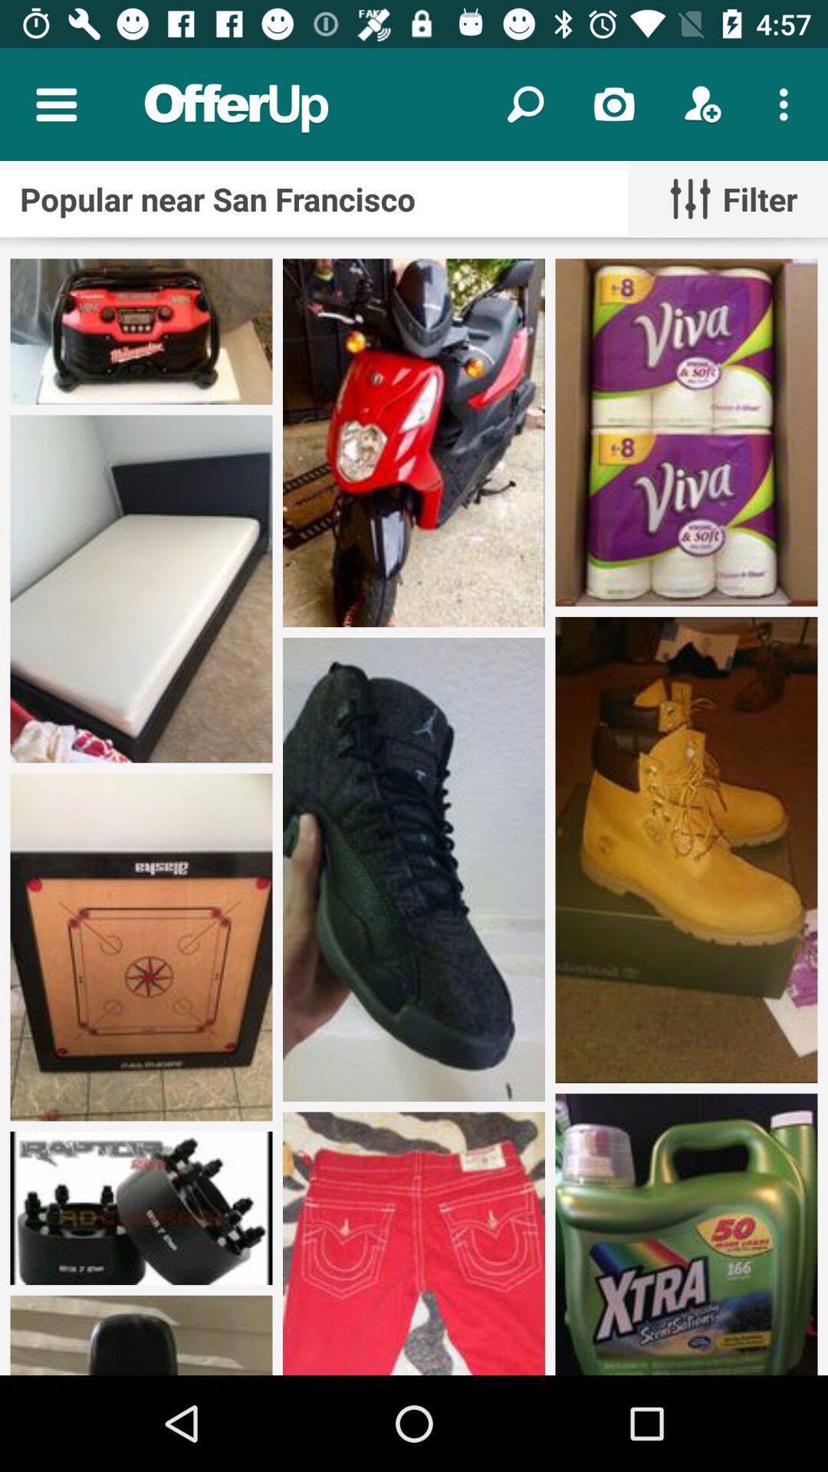 The width and height of the screenshot is (828, 1472). Describe the element at coordinates (687, 432) in the screenshot. I see `select the third image` at that location.